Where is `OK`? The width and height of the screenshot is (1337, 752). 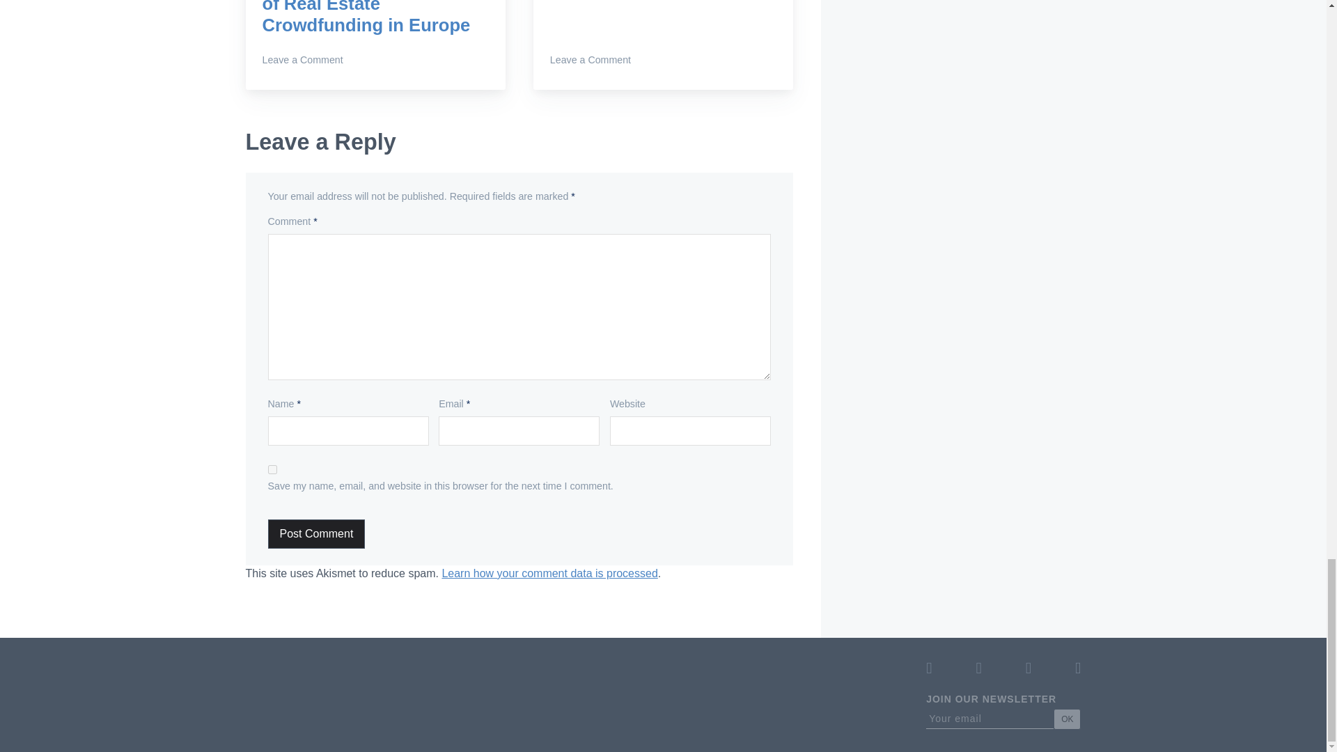
OK is located at coordinates (1067, 719).